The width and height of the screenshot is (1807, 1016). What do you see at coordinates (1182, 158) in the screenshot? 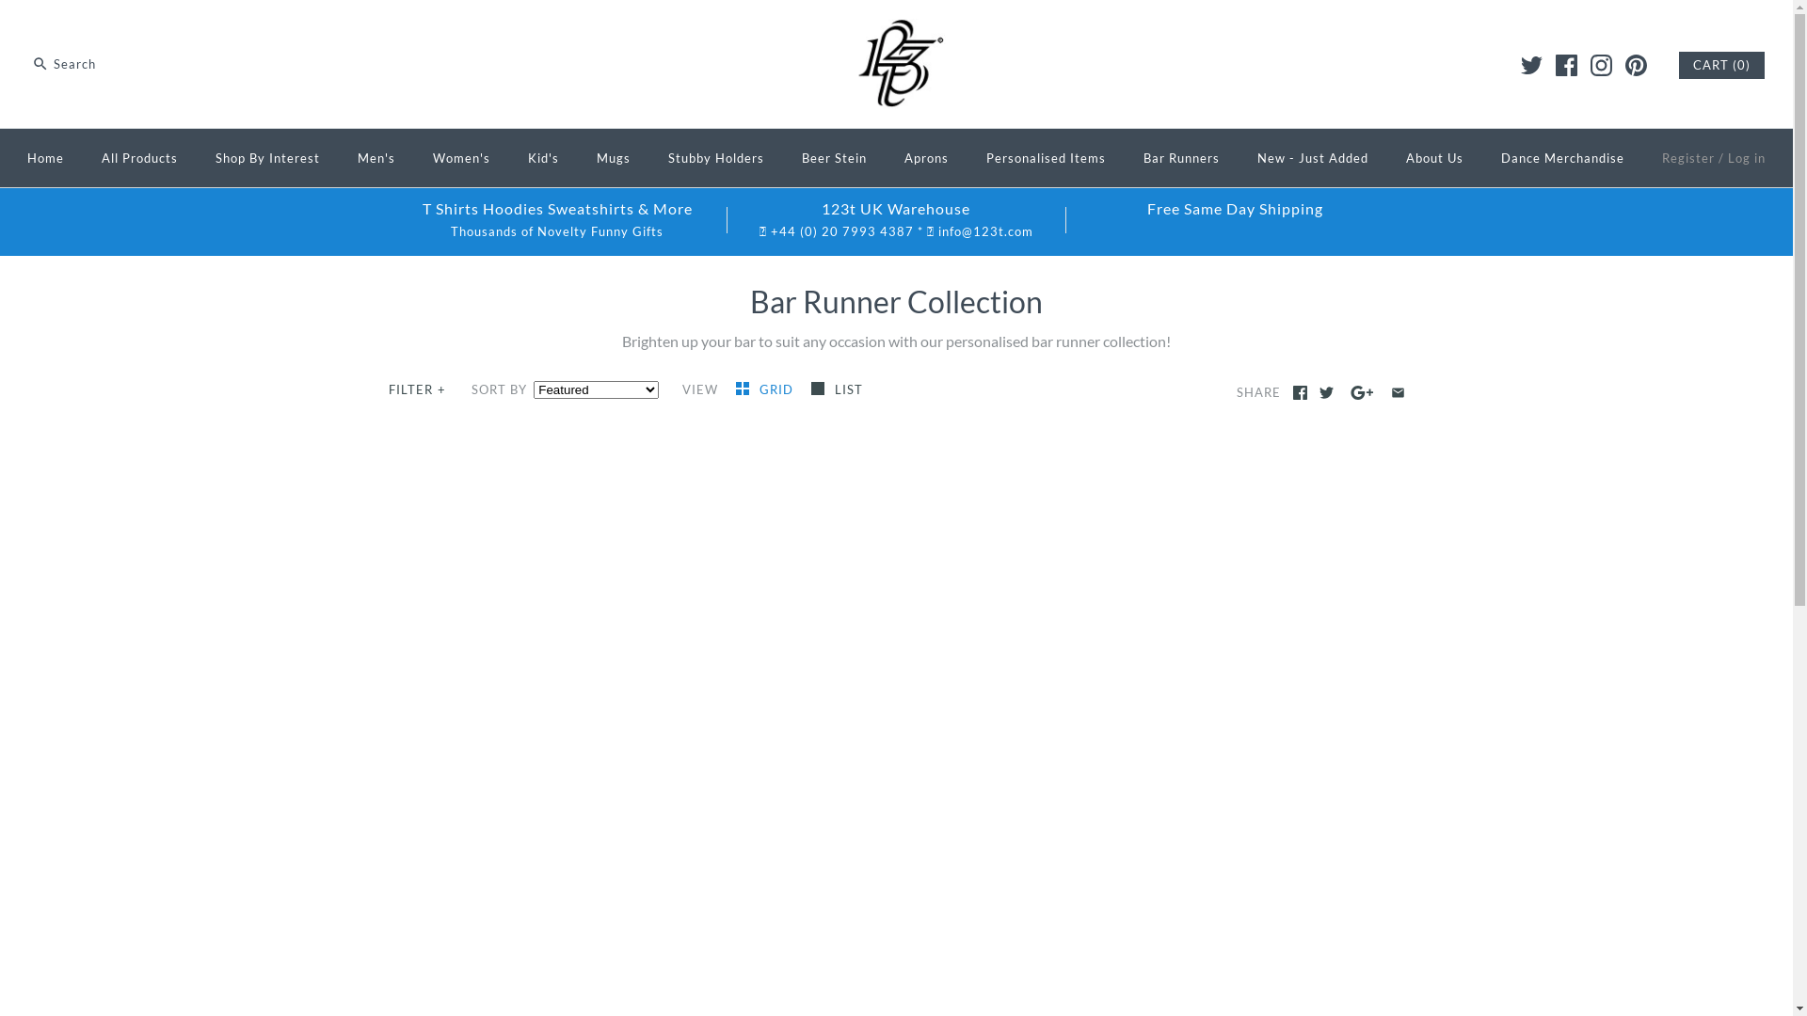
I see `Bar Runners` at bounding box center [1182, 158].